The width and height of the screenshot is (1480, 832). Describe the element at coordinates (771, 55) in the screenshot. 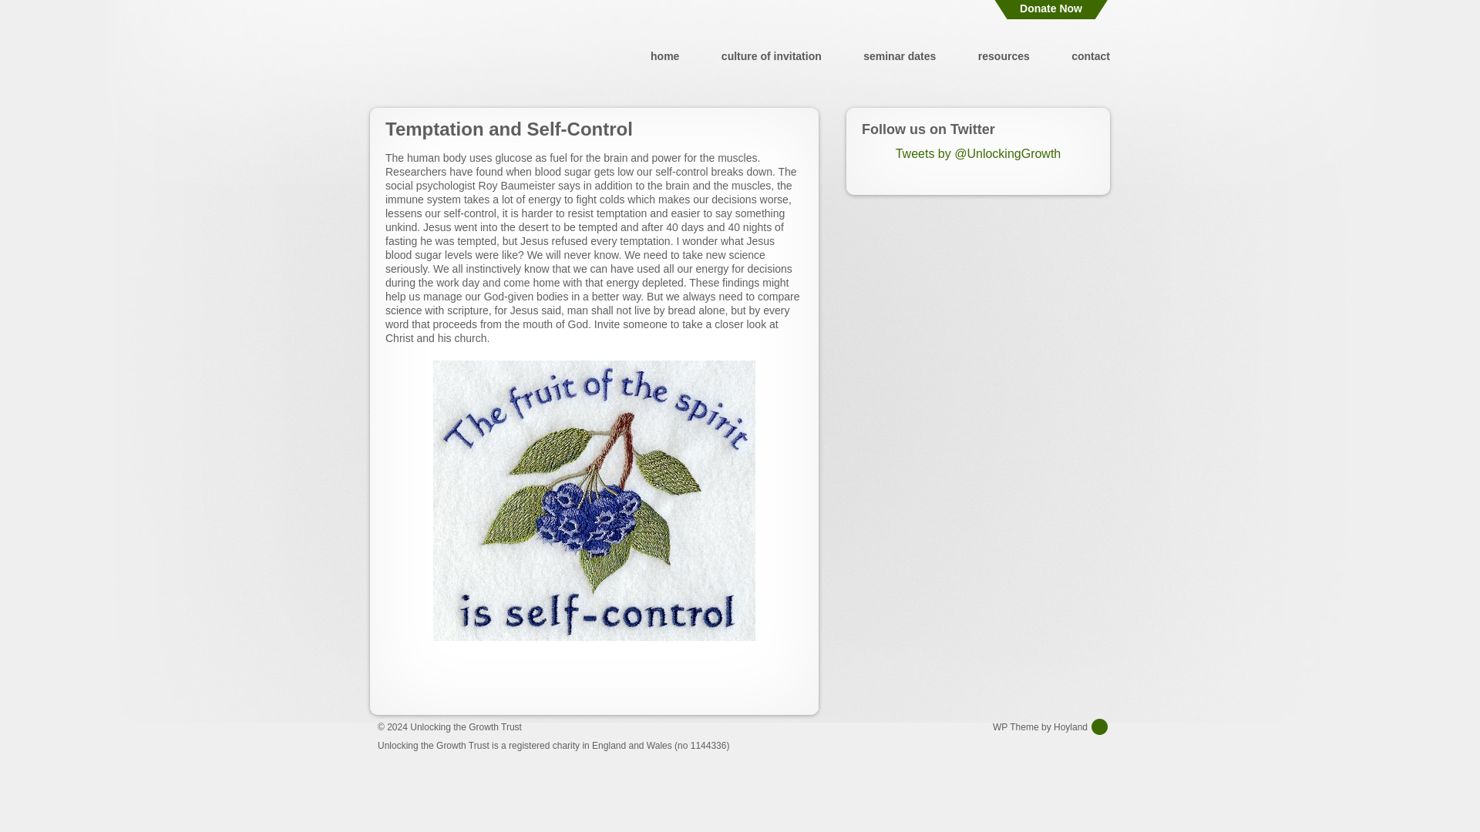

I see `culture of invitation` at that location.